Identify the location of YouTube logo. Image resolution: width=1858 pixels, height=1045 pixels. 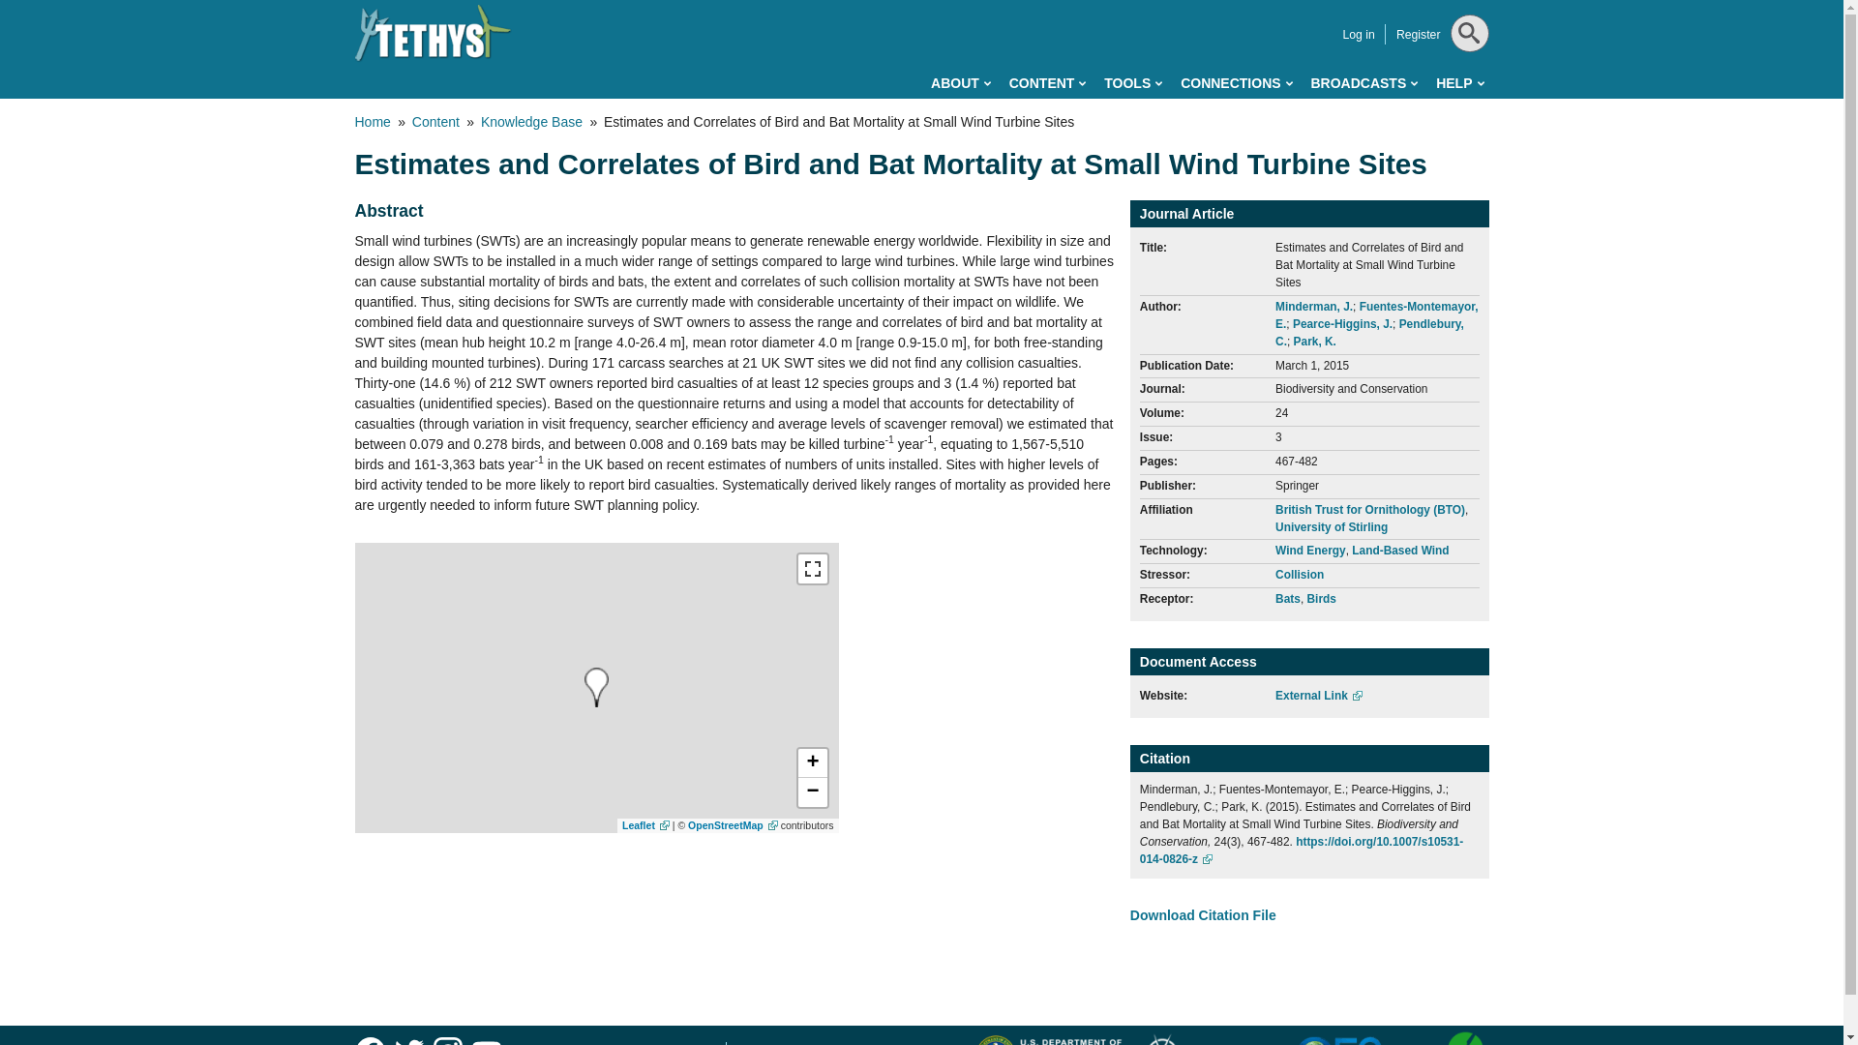
(486, 1039).